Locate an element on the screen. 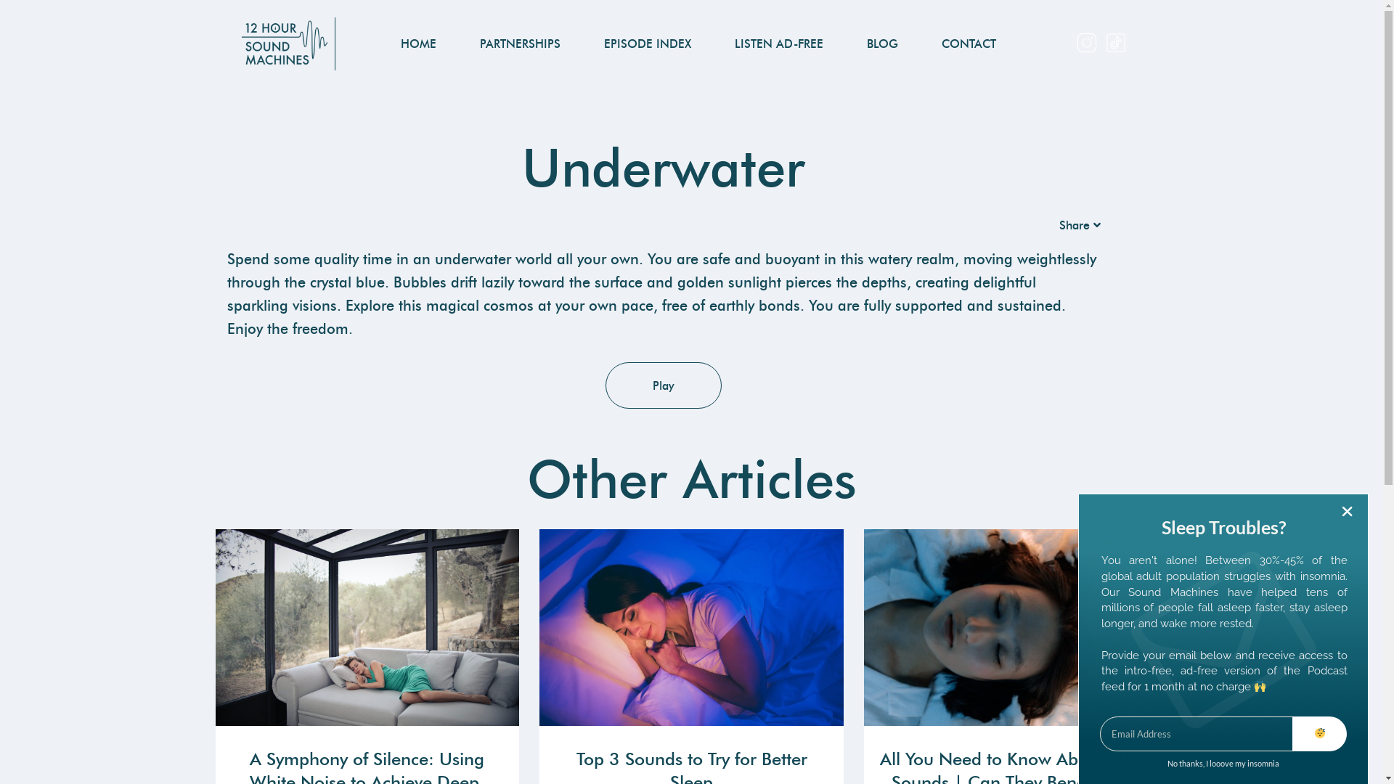  Stop is located at coordinates (58, 23).